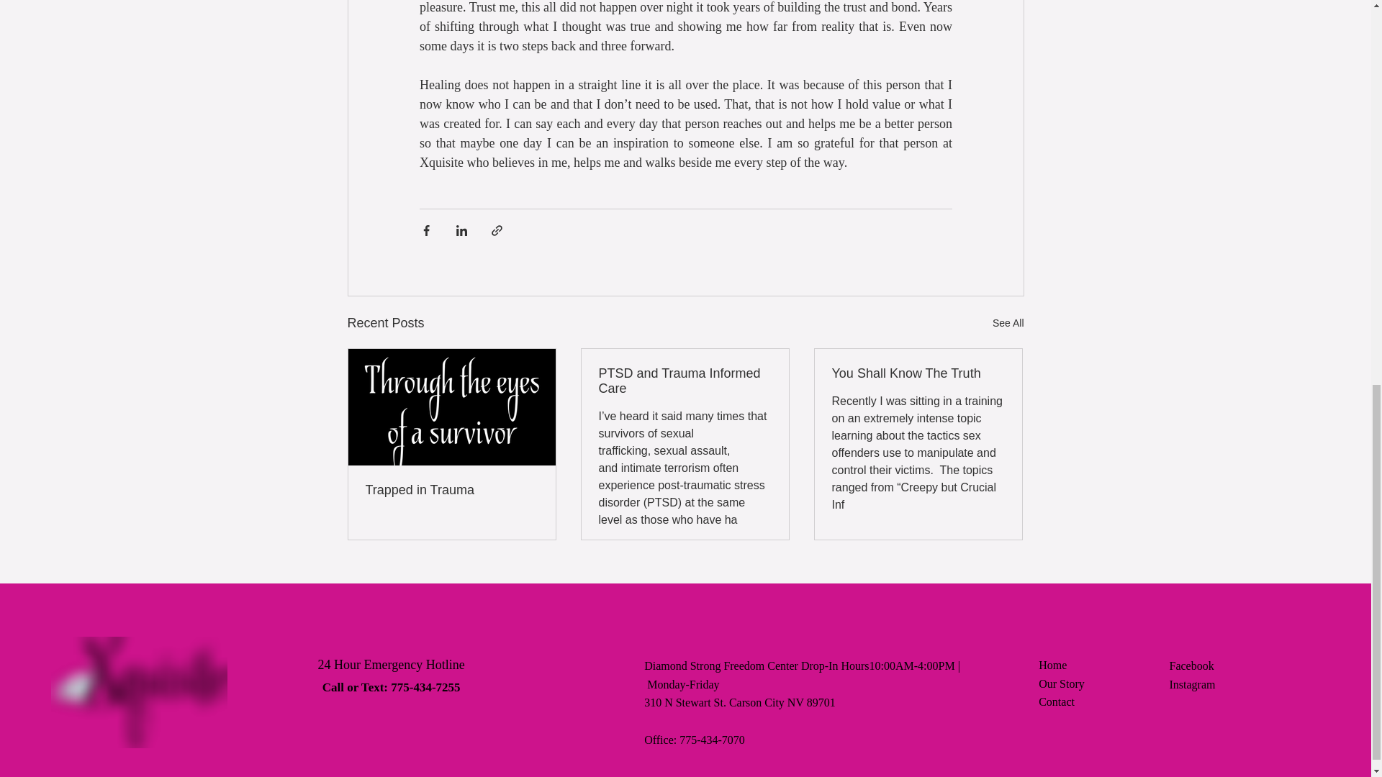 The width and height of the screenshot is (1382, 777). What do you see at coordinates (1192, 684) in the screenshot?
I see `Instagram` at bounding box center [1192, 684].